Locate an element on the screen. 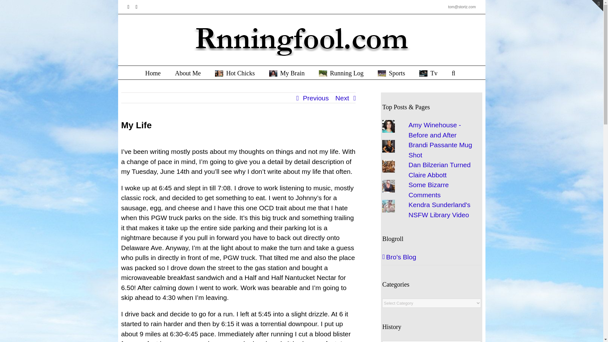 Image resolution: width=608 pixels, height=342 pixels. About Me is located at coordinates (187, 73).